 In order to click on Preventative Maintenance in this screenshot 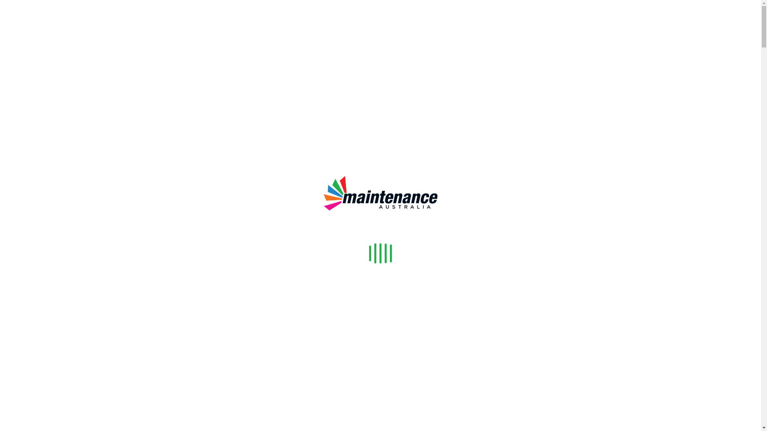, I will do `click(65, 286)`.